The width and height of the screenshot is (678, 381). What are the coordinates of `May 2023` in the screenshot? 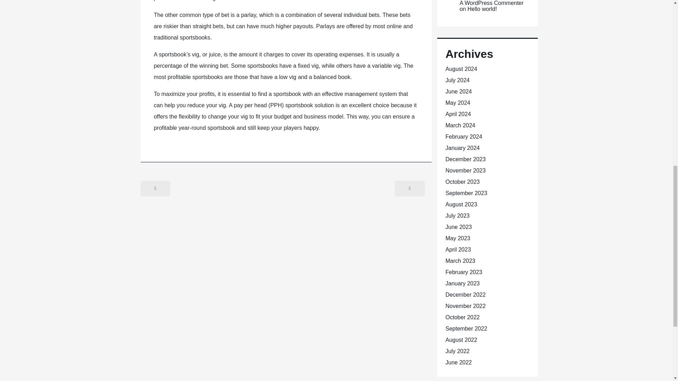 It's located at (458, 238).